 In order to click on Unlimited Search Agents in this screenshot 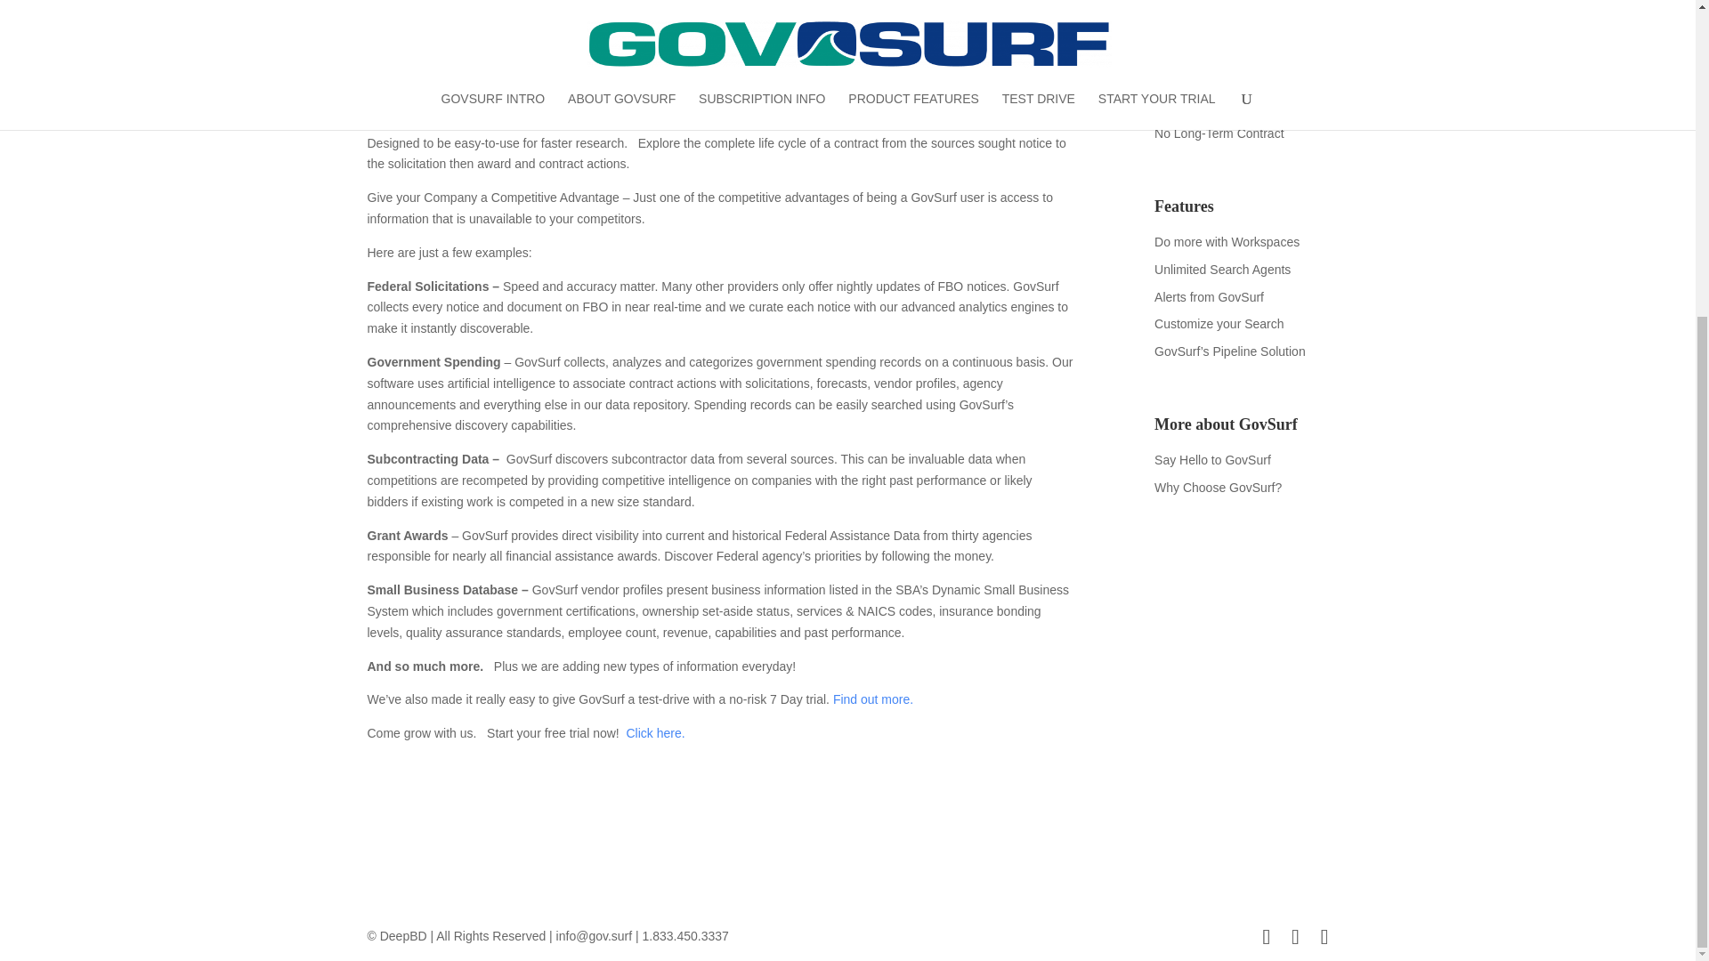, I will do `click(1222, 269)`.